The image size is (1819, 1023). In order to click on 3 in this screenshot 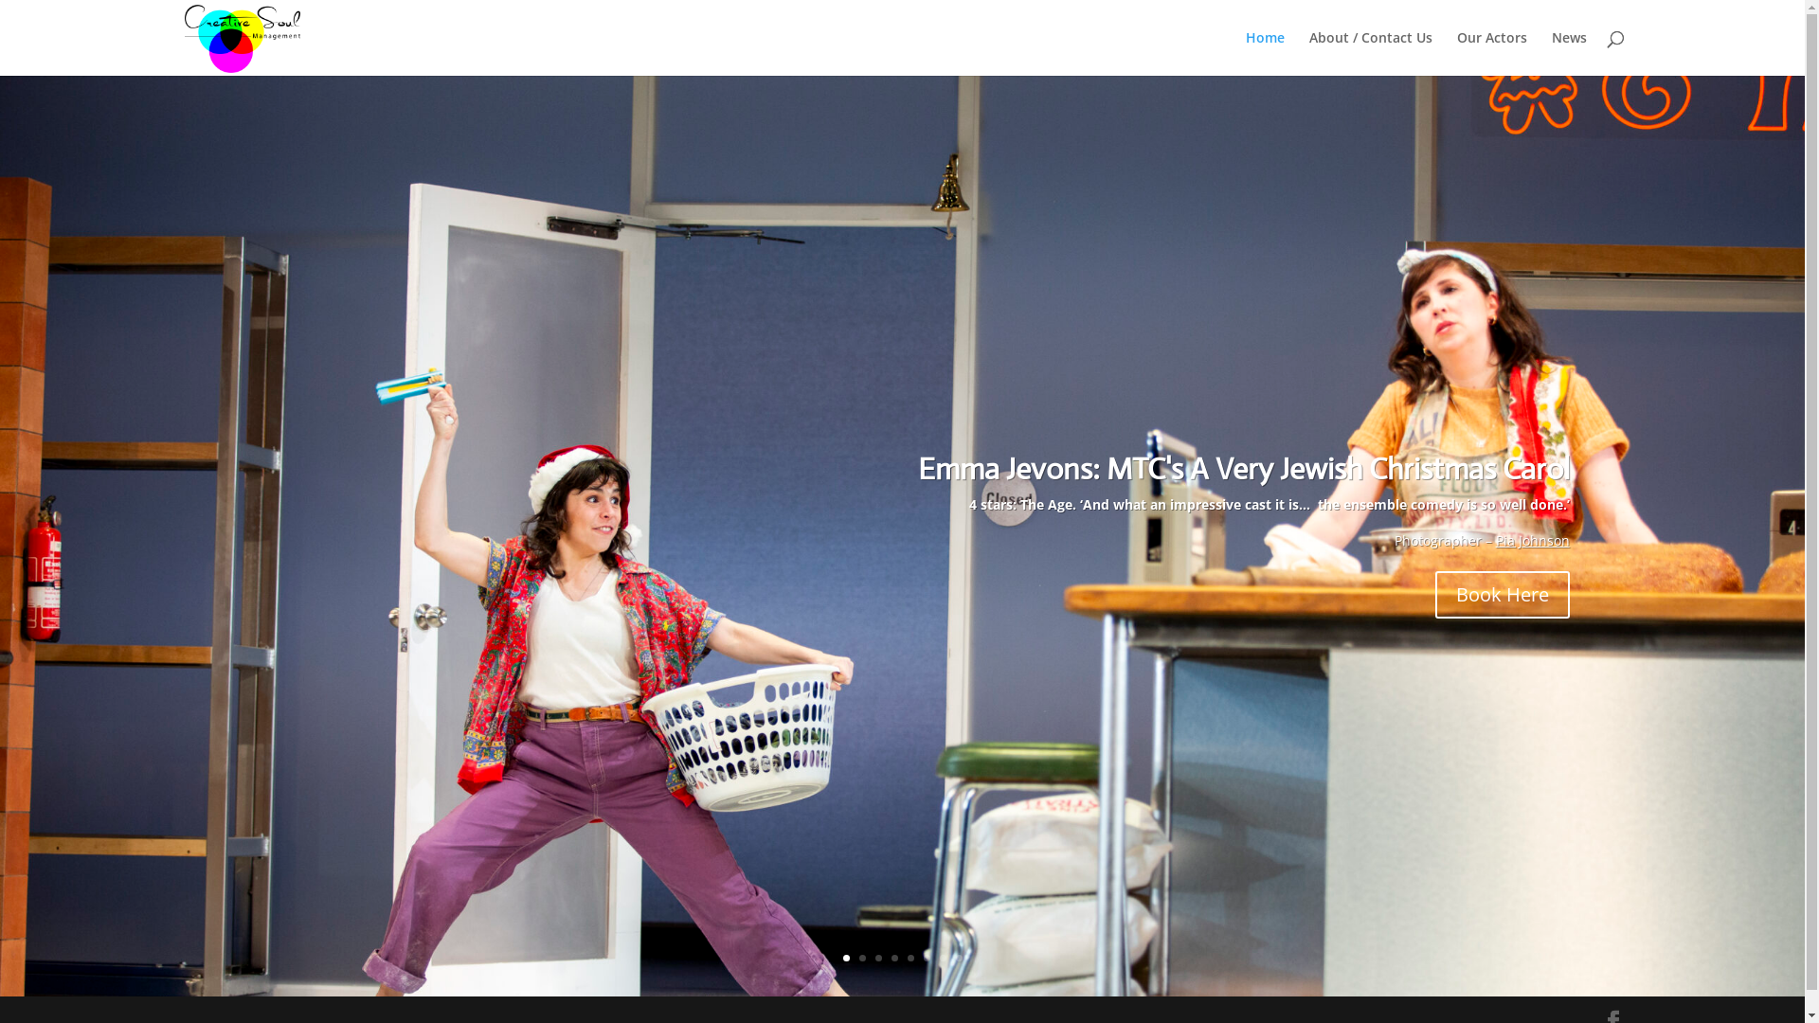, I will do `click(879, 959)`.